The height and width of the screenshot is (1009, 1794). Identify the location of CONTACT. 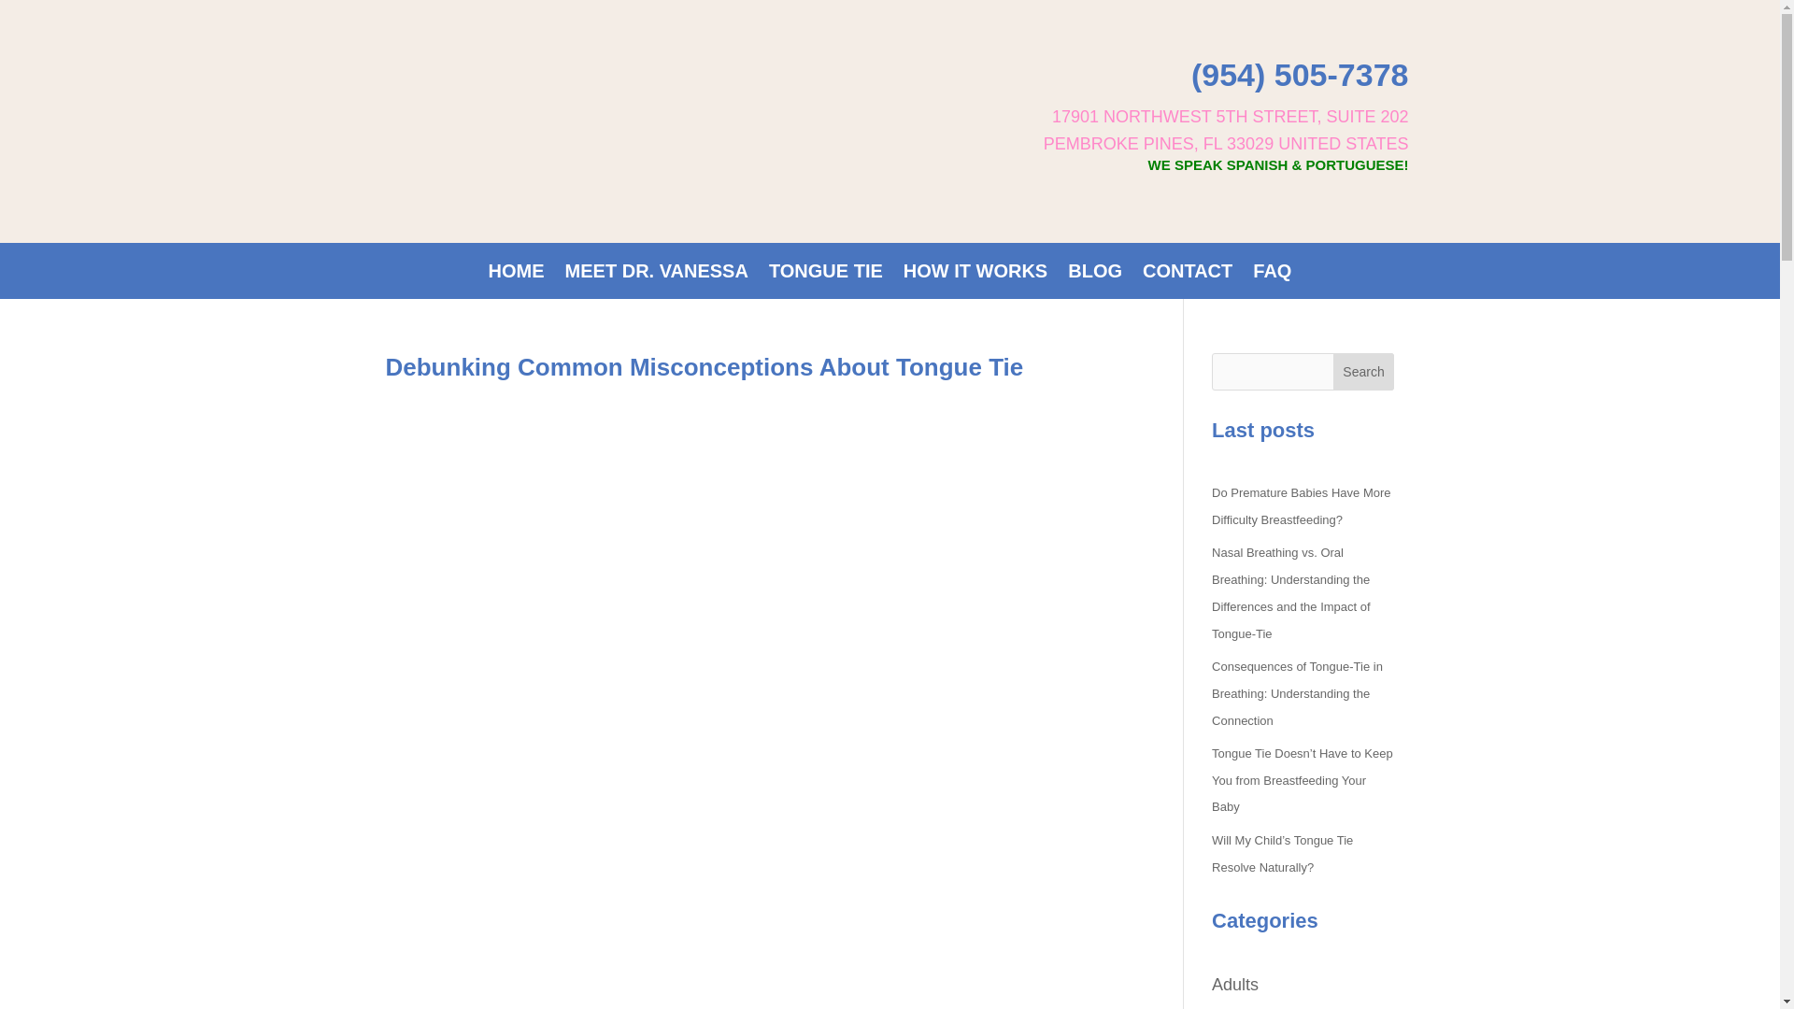
(1188, 274).